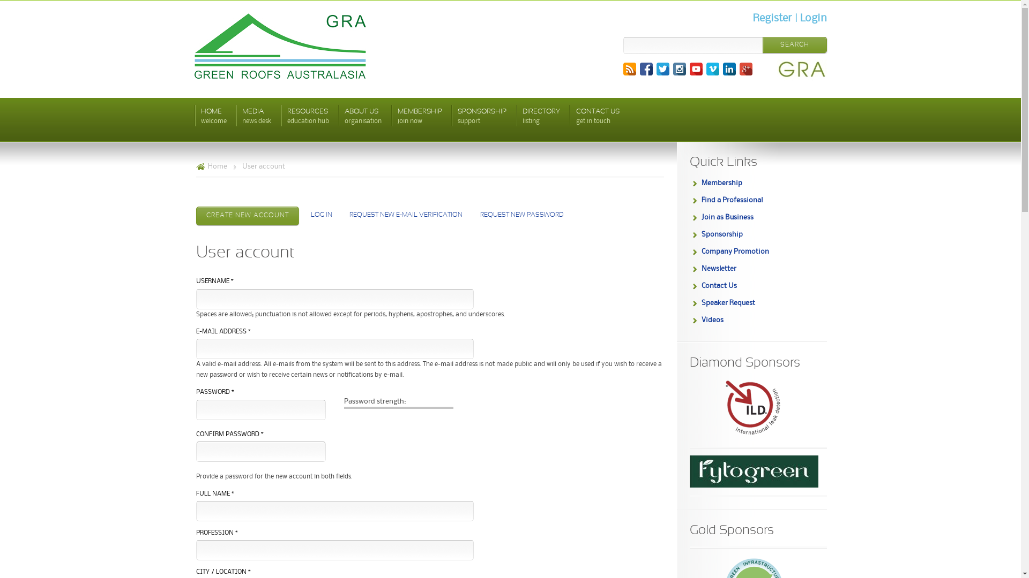 Image resolution: width=1029 pixels, height=578 pixels. I want to click on Login, so click(813, 19).